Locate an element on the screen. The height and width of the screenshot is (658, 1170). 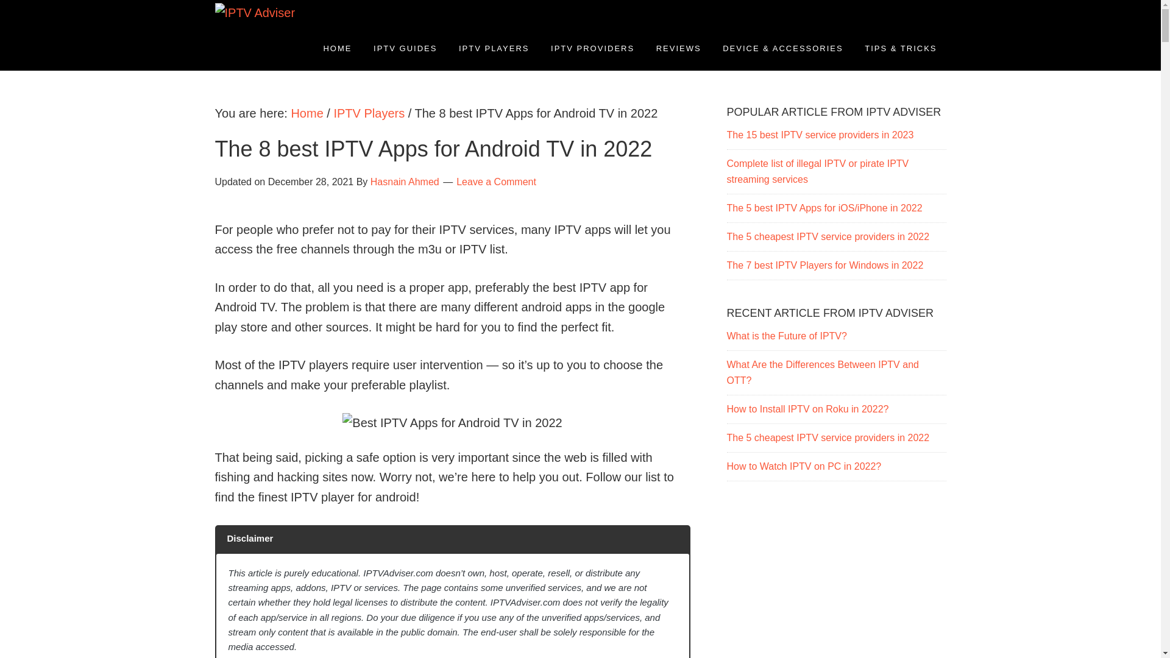
IPTV Players is located at coordinates (369, 113).